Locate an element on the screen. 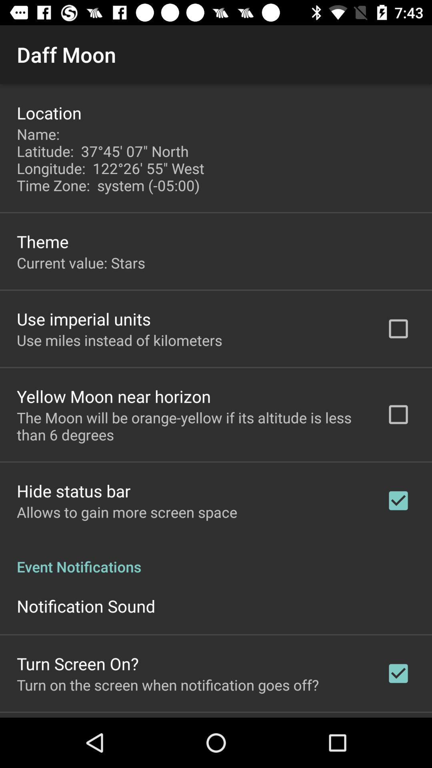 Image resolution: width=432 pixels, height=768 pixels. turn on app below the name latitude 37 app is located at coordinates (42, 242).